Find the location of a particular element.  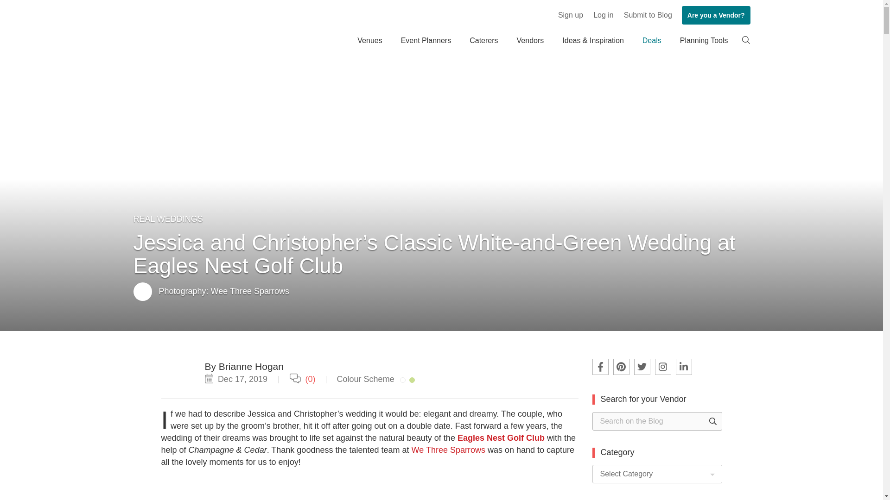

Posts by Brianne Hogan is located at coordinates (251, 366).